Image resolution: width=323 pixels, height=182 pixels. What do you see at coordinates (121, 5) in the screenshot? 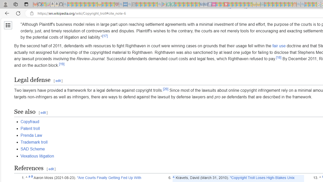
I see `list of asthma inhalers uk - Search - Sleeping` at bounding box center [121, 5].